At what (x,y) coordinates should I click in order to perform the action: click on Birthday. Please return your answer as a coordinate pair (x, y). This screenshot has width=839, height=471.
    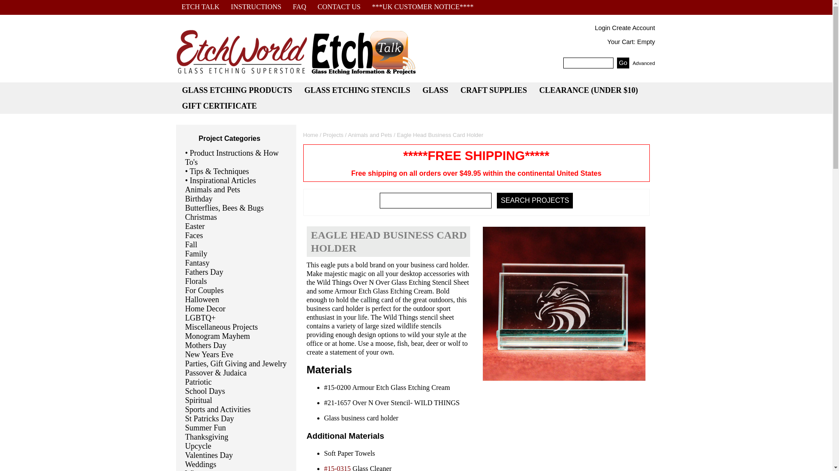
    Looking at the image, I should click on (236, 199).